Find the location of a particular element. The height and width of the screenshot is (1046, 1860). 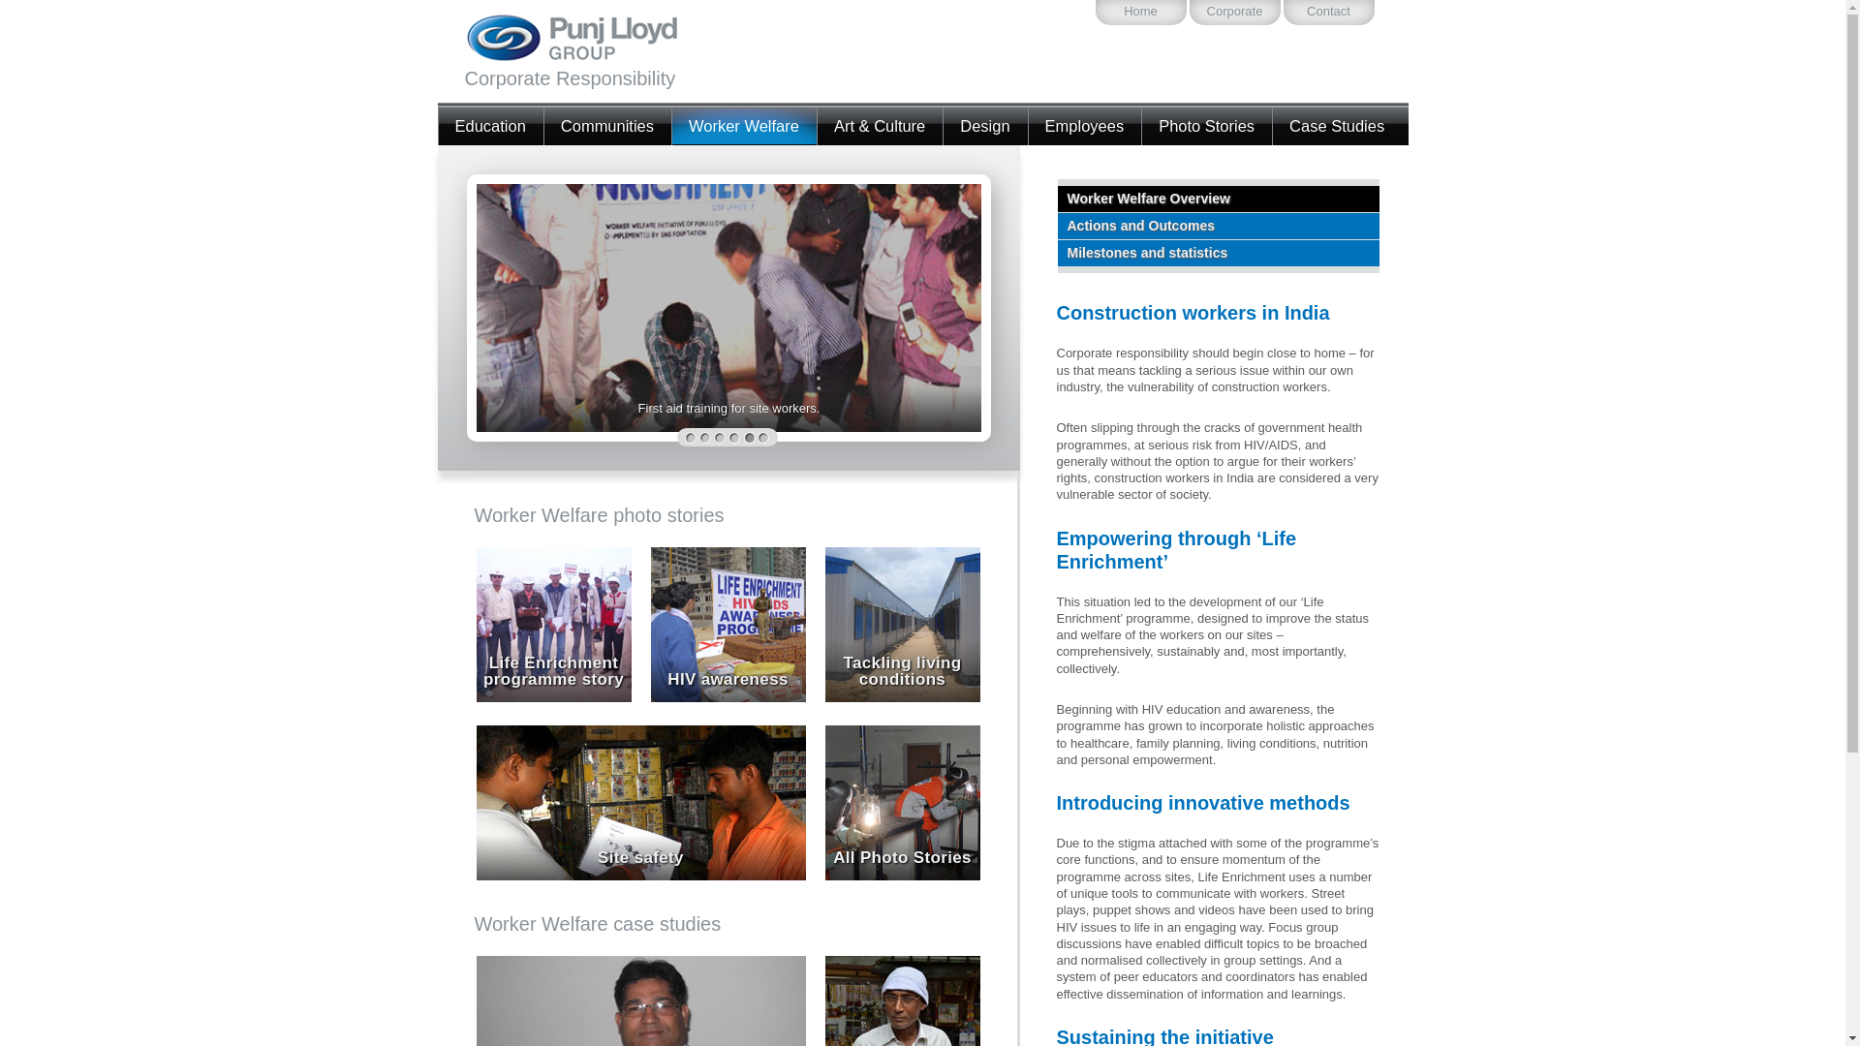

Contact is located at coordinates (1328, 12).